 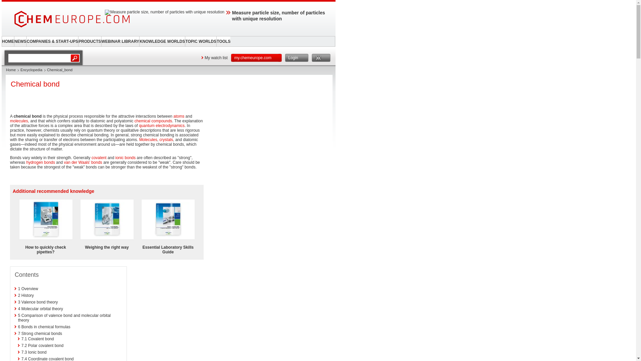 What do you see at coordinates (148, 140) in the screenshot?
I see `Molecules` at bounding box center [148, 140].